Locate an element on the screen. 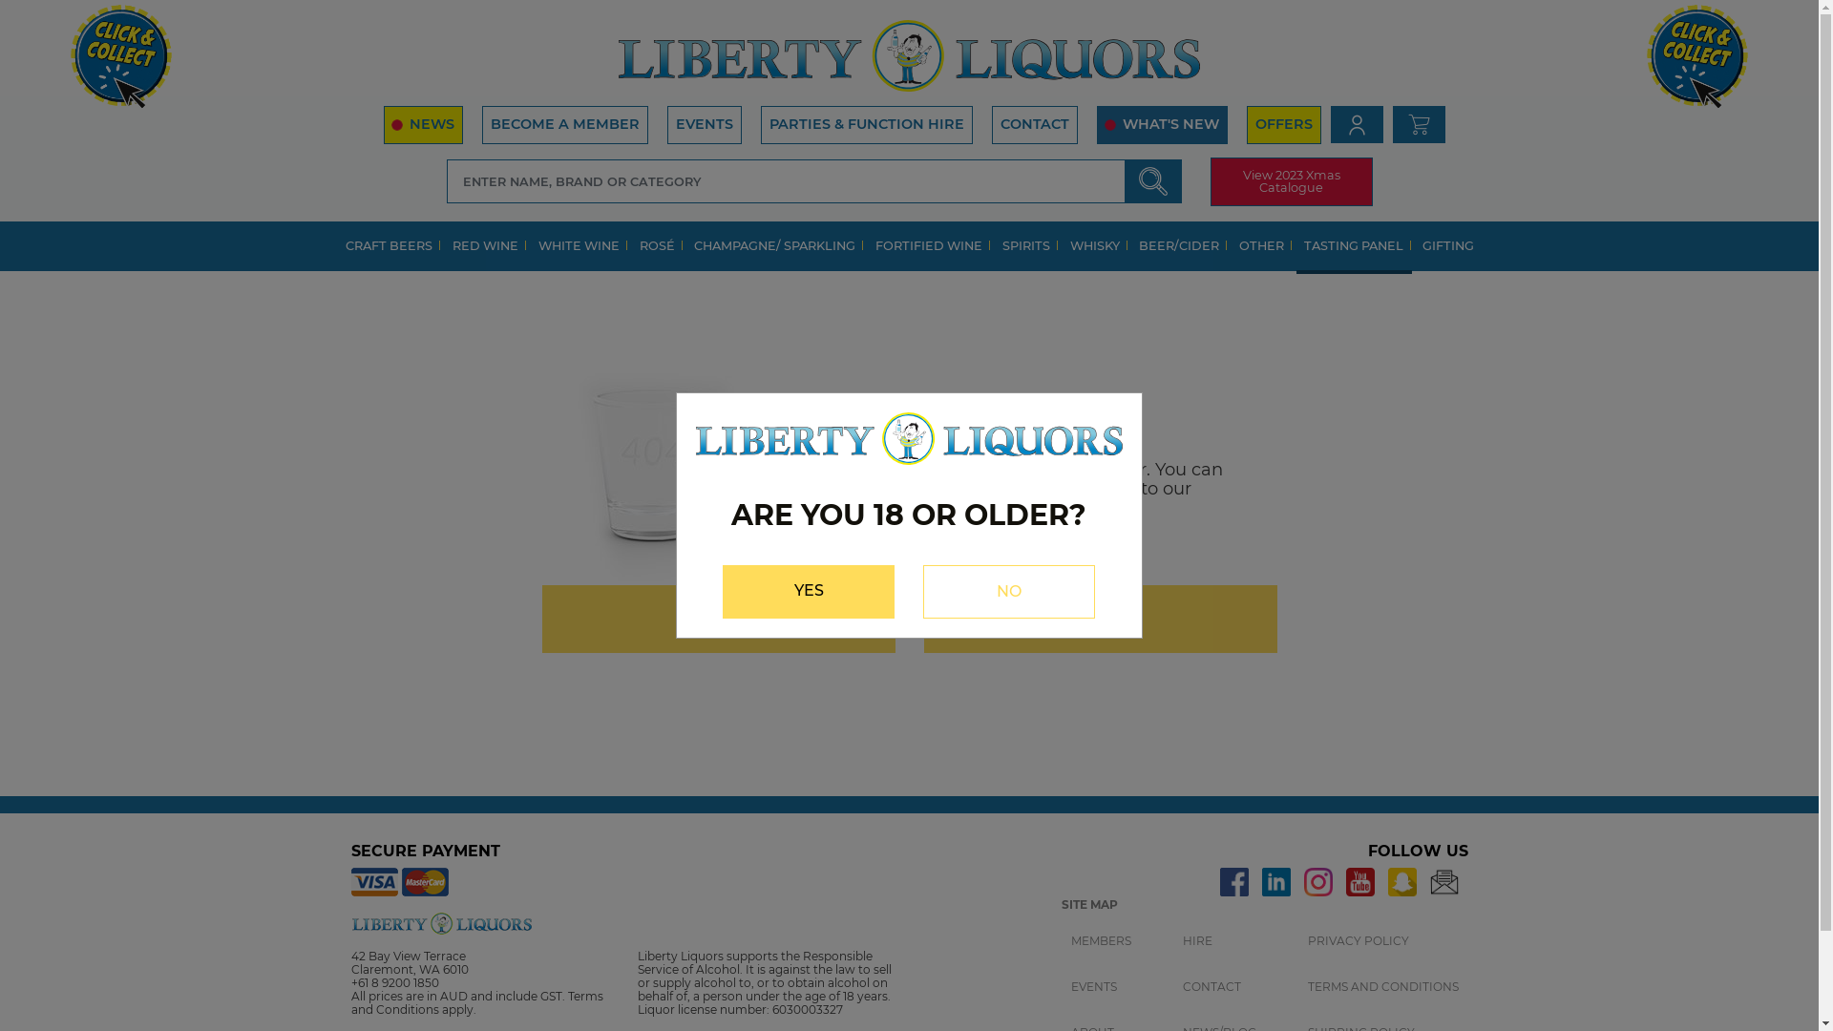  WHITE WINE is located at coordinates (579, 248).